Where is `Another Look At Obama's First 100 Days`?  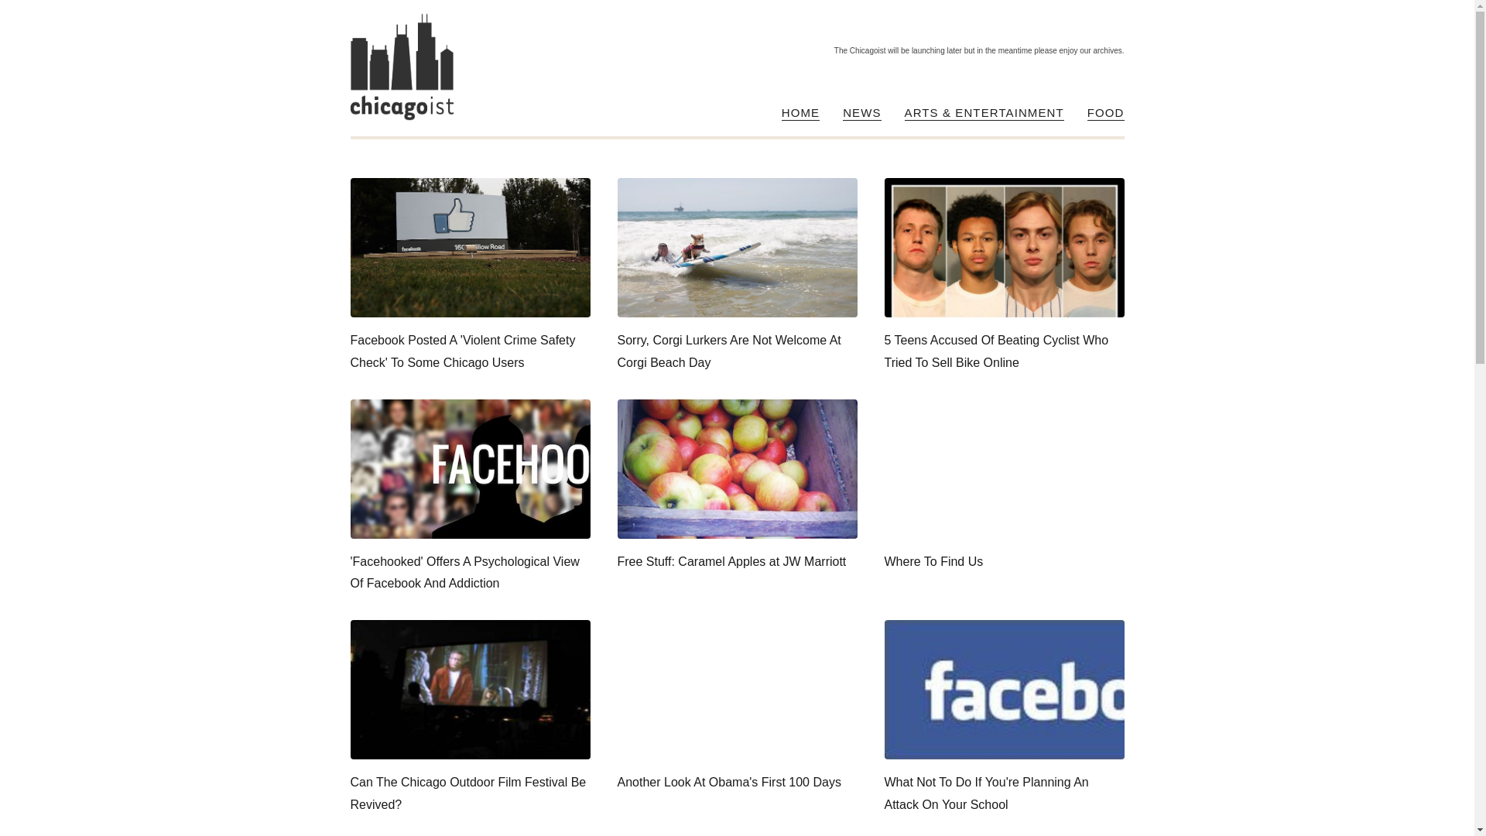
Another Look At Obama's First 100 Days is located at coordinates (737, 708).